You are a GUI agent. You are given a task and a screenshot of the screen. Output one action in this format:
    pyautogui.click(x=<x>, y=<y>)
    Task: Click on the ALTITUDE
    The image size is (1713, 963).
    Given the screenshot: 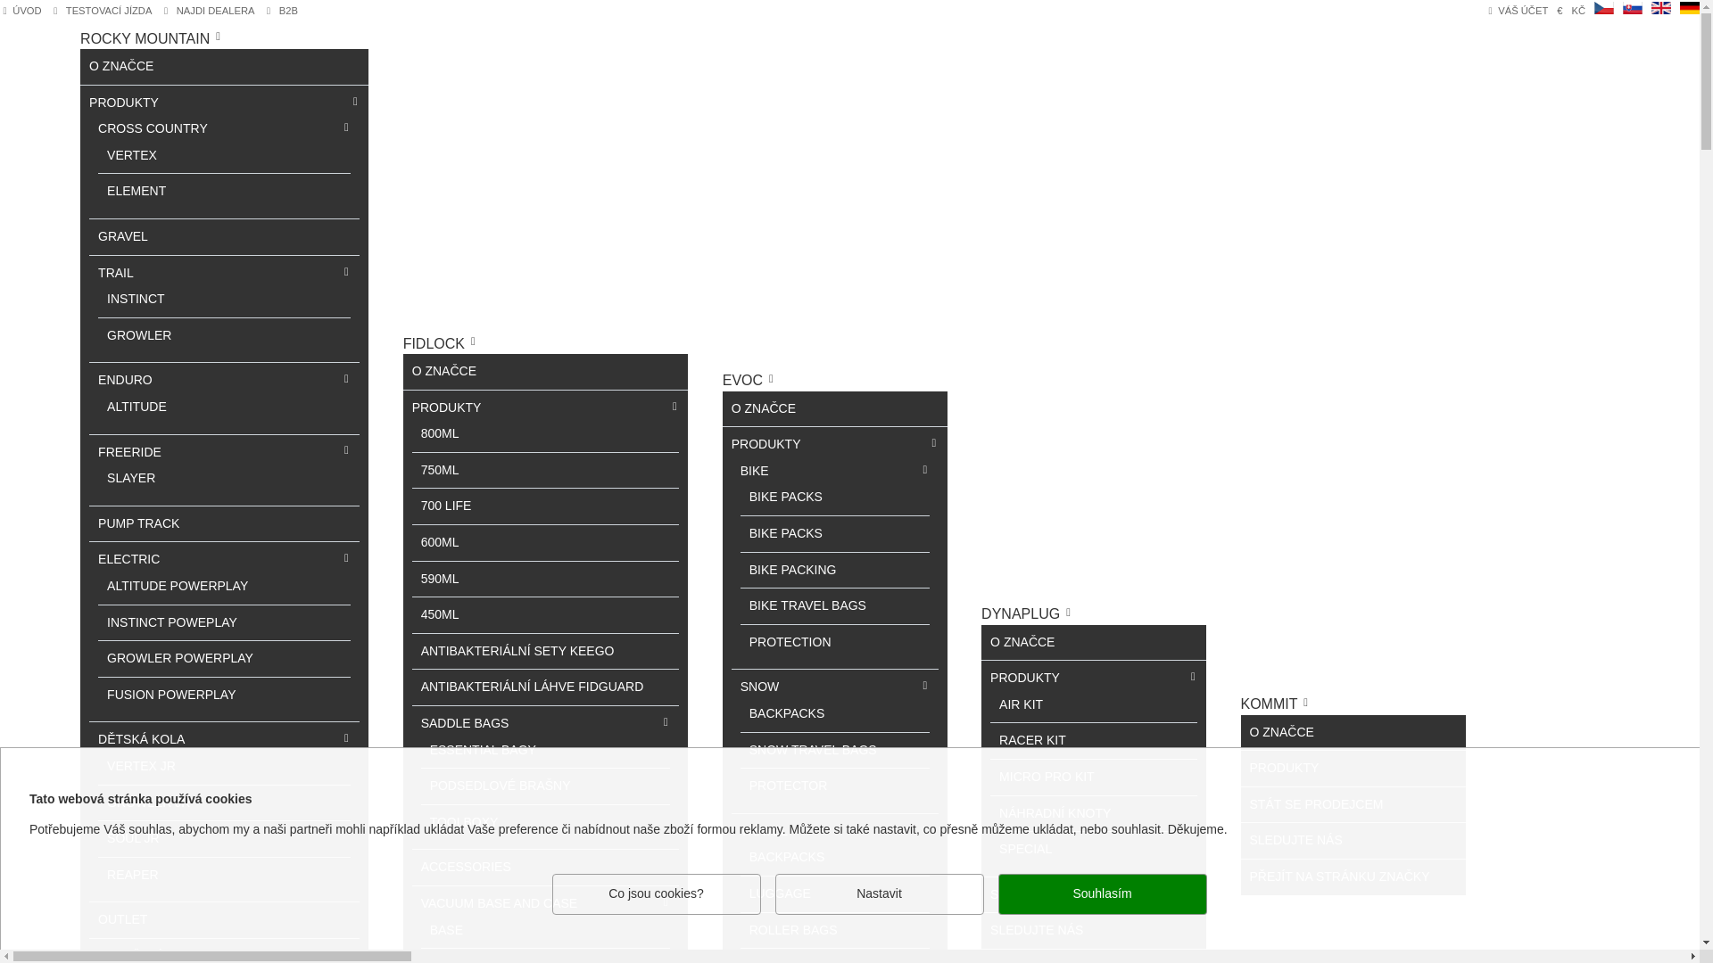 What is the action you would take?
    pyautogui.click(x=150, y=407)
    